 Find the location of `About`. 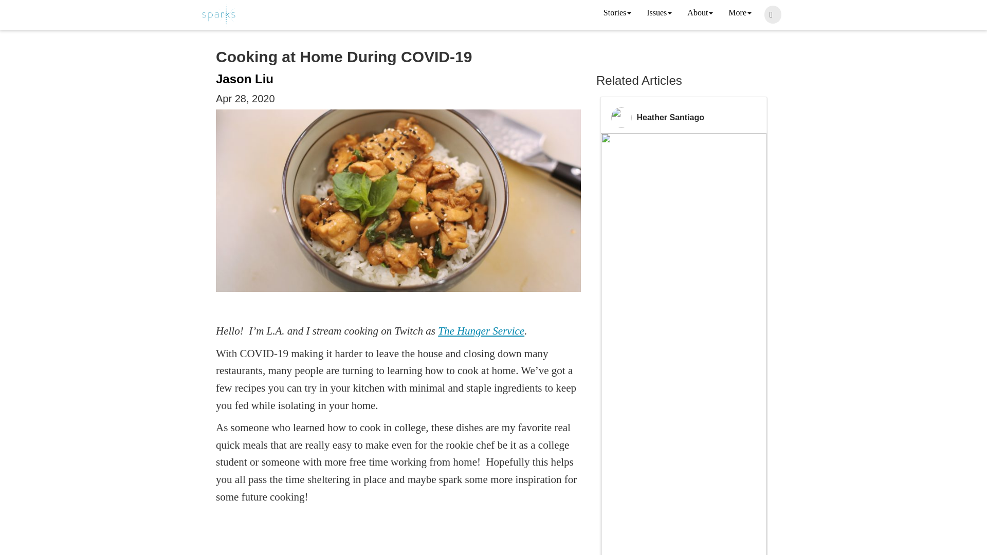

About is located at coordinates (700, 13).